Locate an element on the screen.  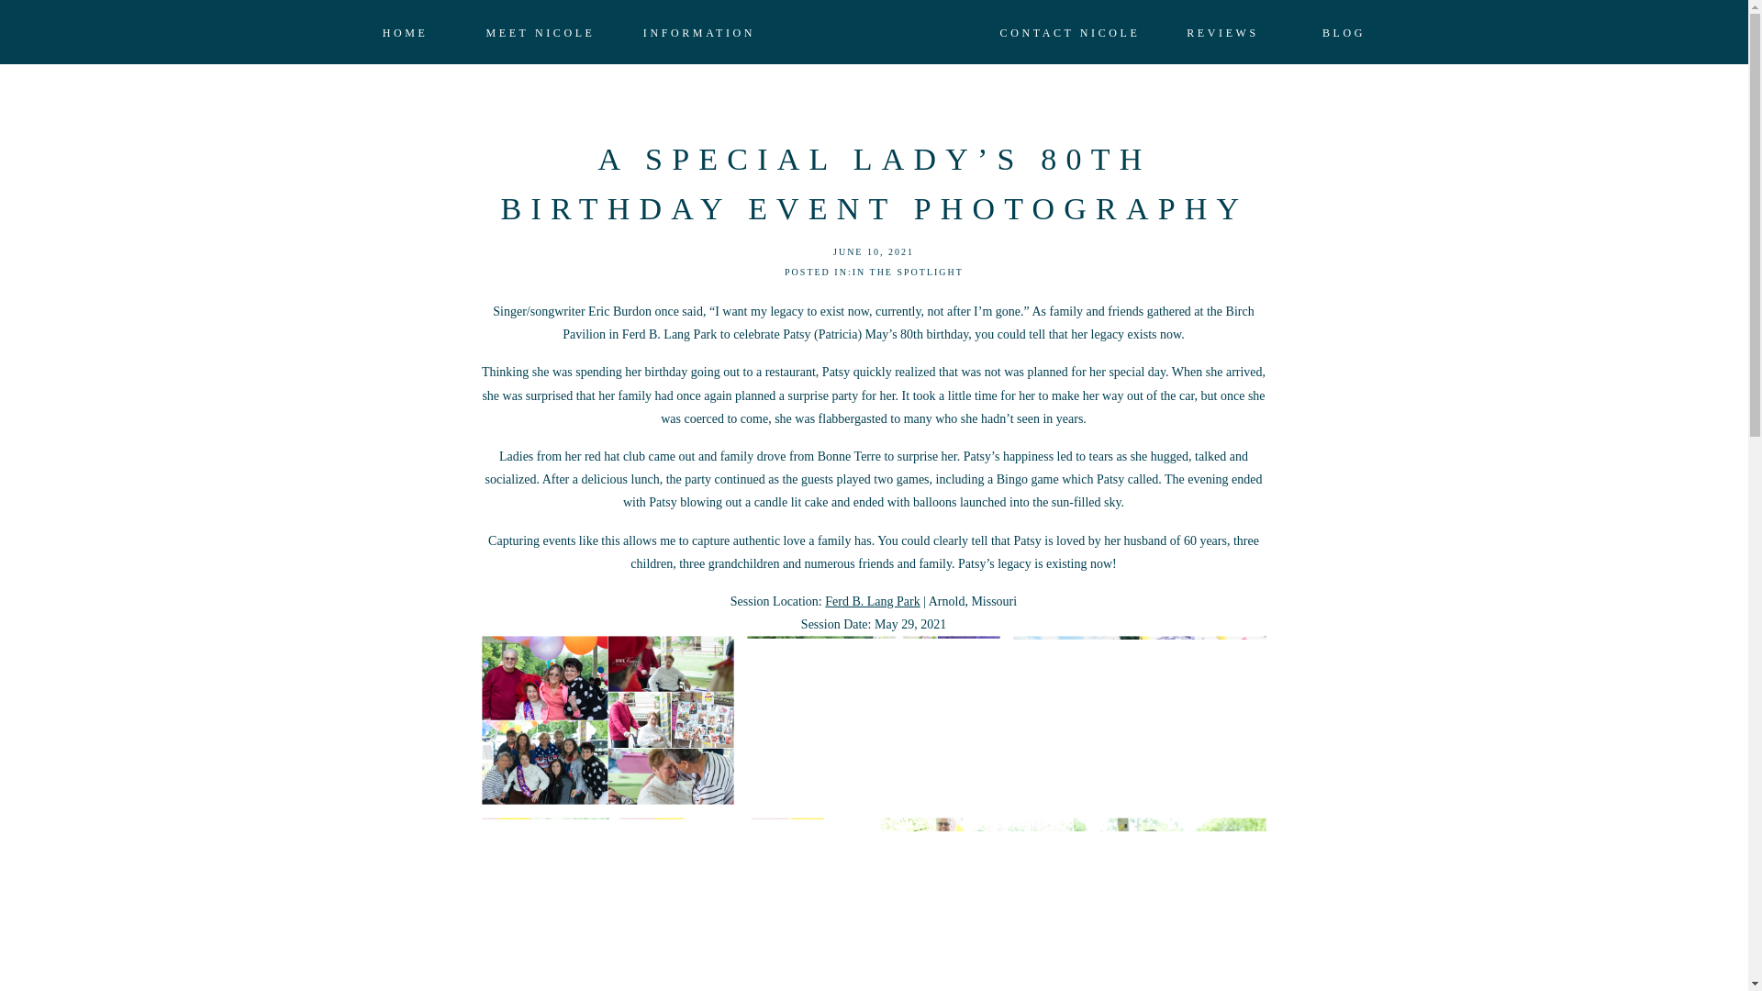
INFORMATION is located at coordinates (699, 32).